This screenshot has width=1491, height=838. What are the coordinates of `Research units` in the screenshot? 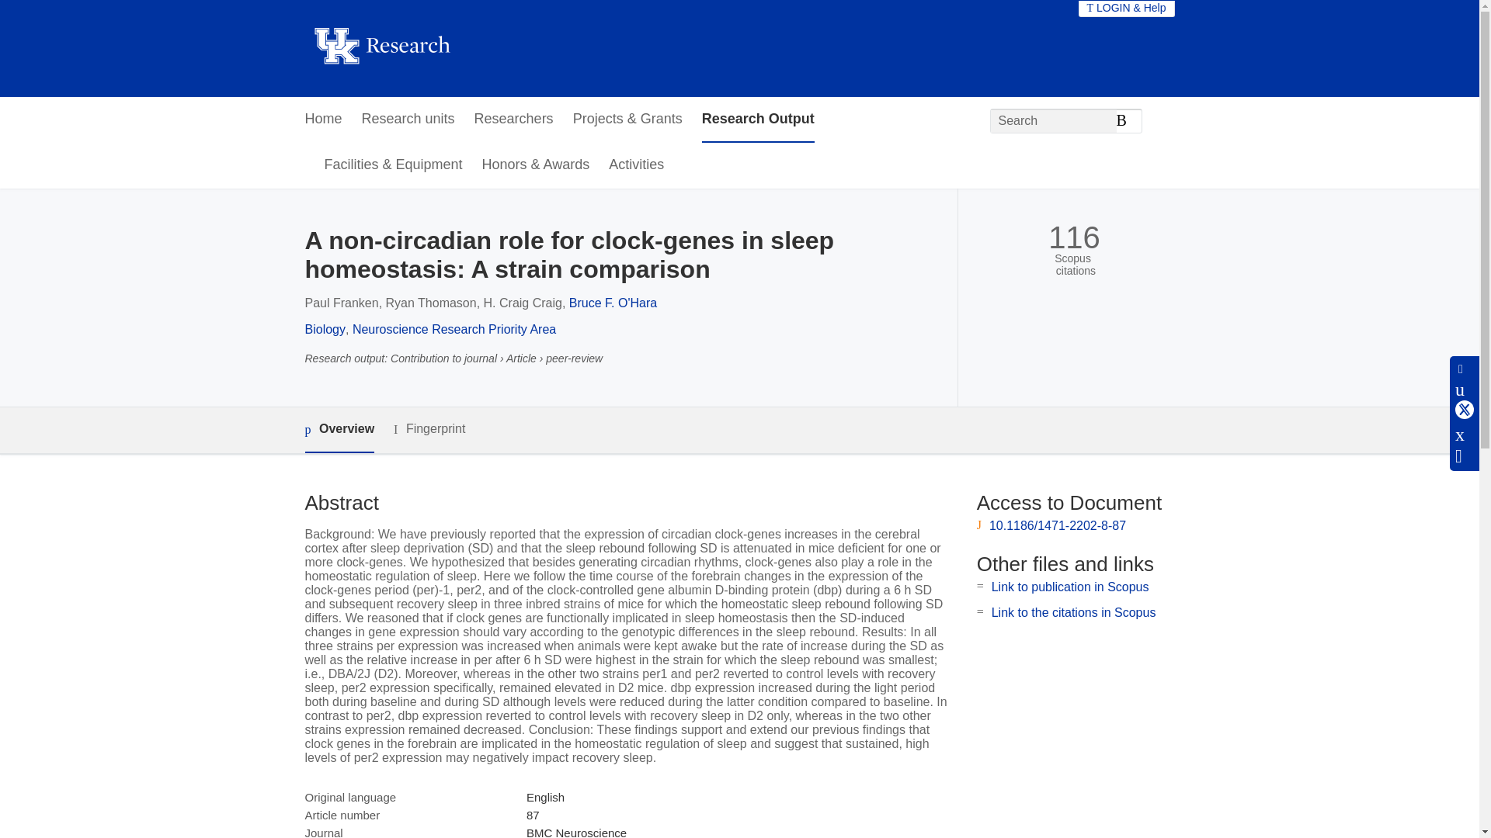 It's located at (408, 119).